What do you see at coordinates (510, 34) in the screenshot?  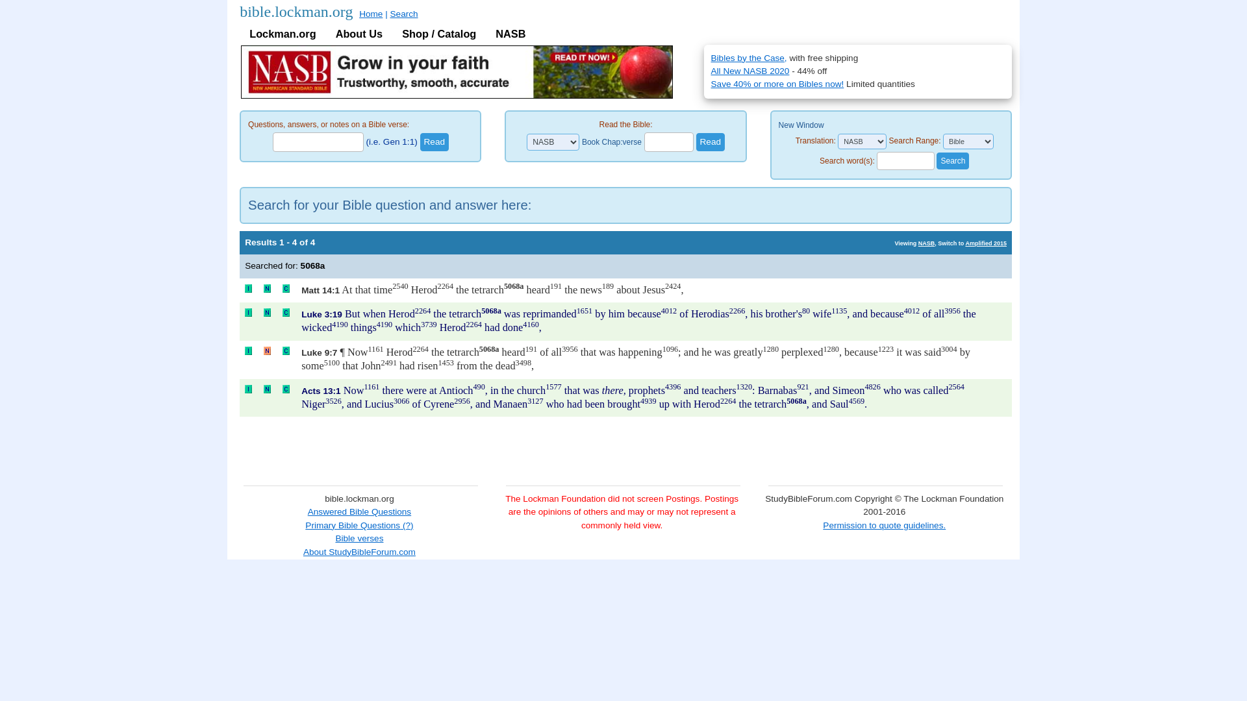 I see `NASB` at bounding box center [510, 34].